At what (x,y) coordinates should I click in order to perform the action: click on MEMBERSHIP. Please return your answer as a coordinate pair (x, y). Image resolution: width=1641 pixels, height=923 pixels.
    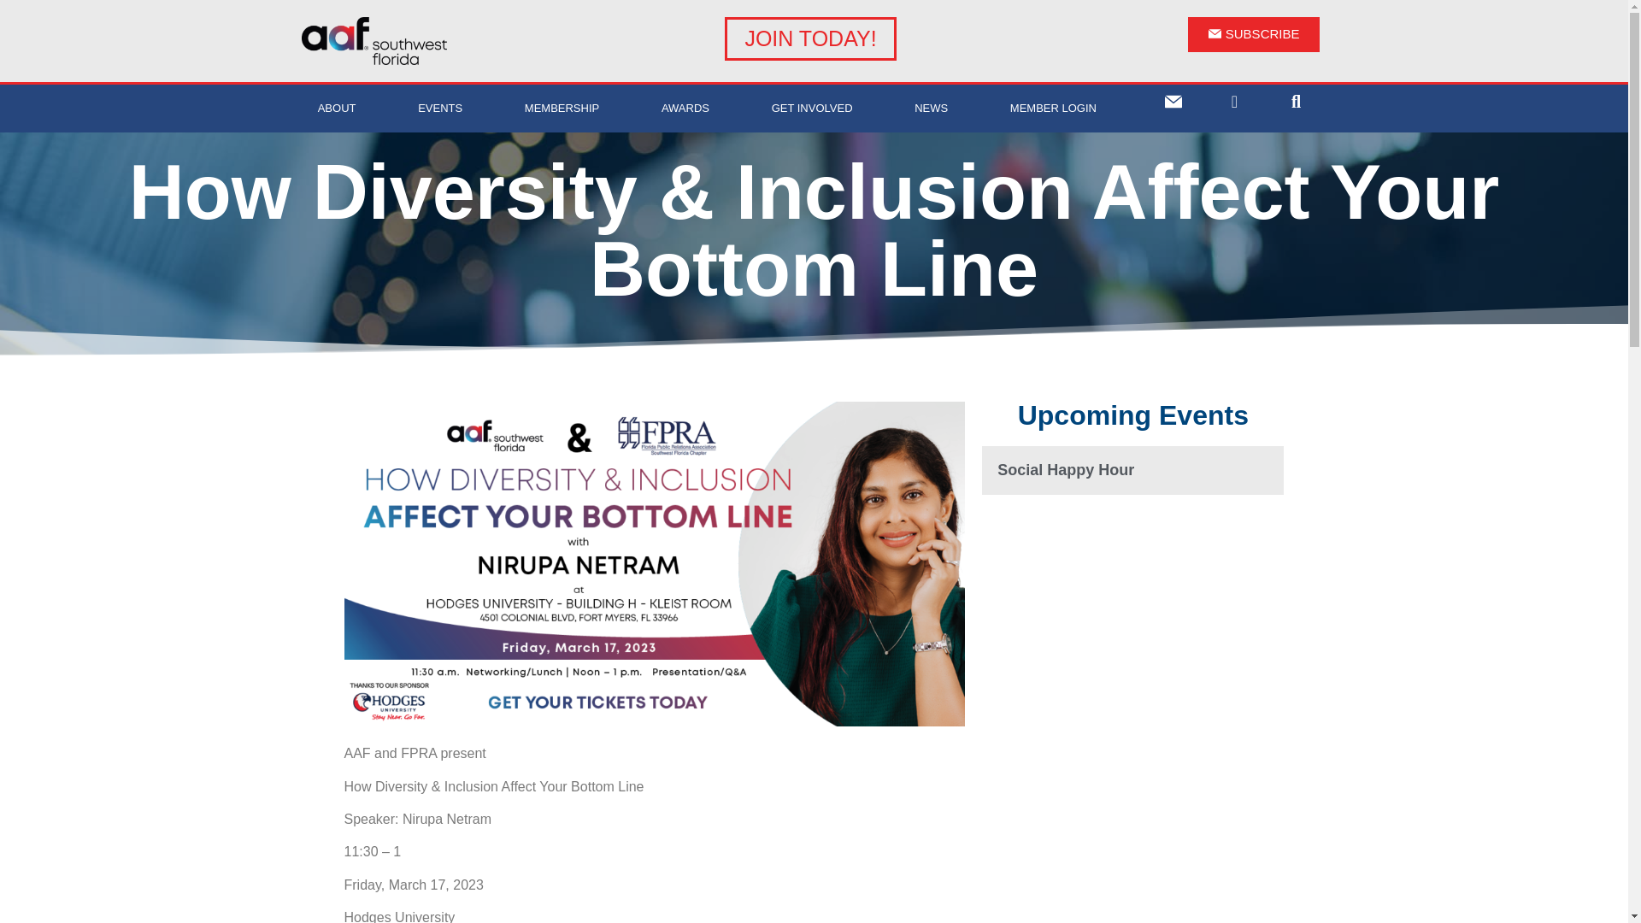
    Looking at the image, I should click on (562, 109).